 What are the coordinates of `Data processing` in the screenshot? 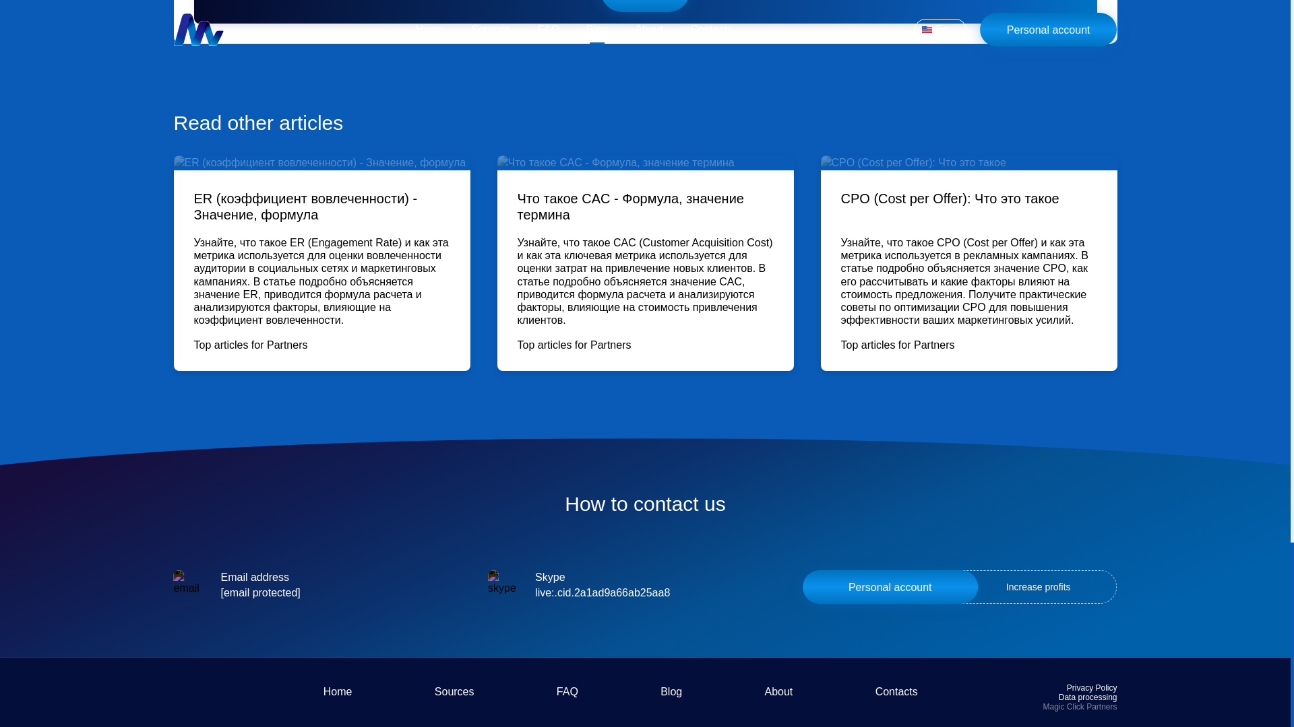 It's located at (1088, 697).